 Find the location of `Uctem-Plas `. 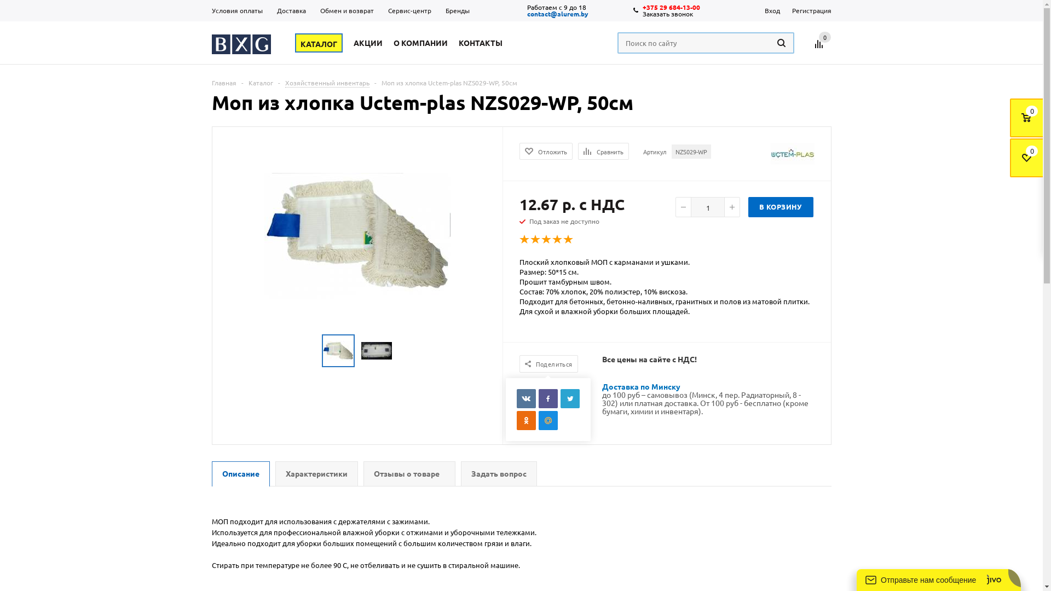

Uctem-Plas  is located at coordinates (793, 154).